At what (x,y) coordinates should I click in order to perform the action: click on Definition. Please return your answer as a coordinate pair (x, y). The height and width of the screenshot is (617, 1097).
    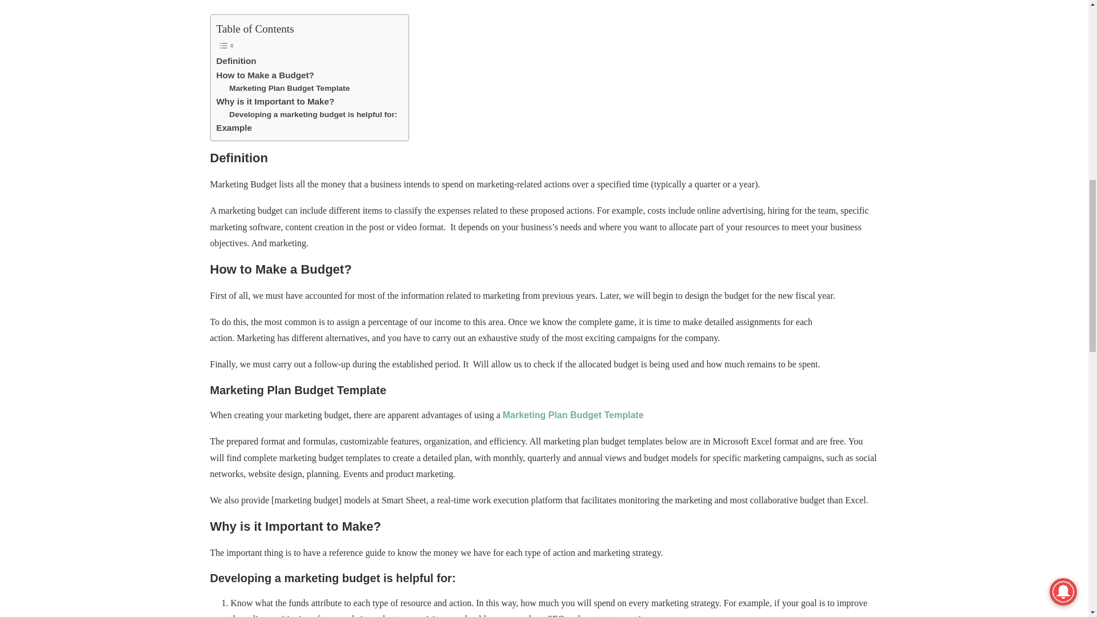
    Looking at the image, I should click on (235, 61).